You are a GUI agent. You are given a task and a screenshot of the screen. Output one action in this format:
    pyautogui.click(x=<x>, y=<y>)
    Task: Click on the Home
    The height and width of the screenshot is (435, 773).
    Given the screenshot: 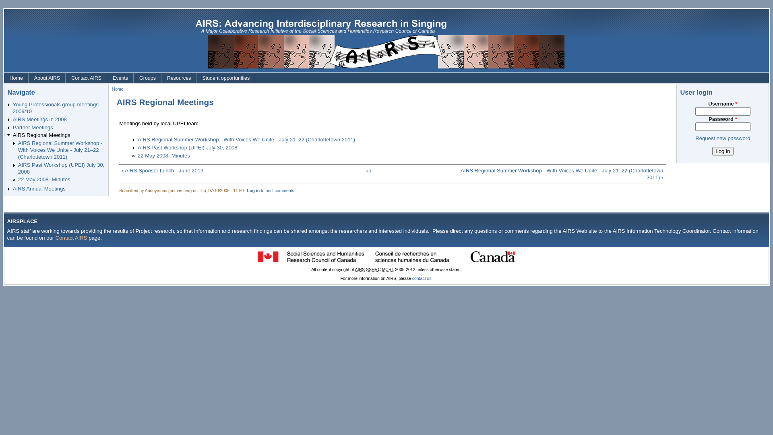 What is the action you would take?
    pyautogui.click(x=16, y=78)
    